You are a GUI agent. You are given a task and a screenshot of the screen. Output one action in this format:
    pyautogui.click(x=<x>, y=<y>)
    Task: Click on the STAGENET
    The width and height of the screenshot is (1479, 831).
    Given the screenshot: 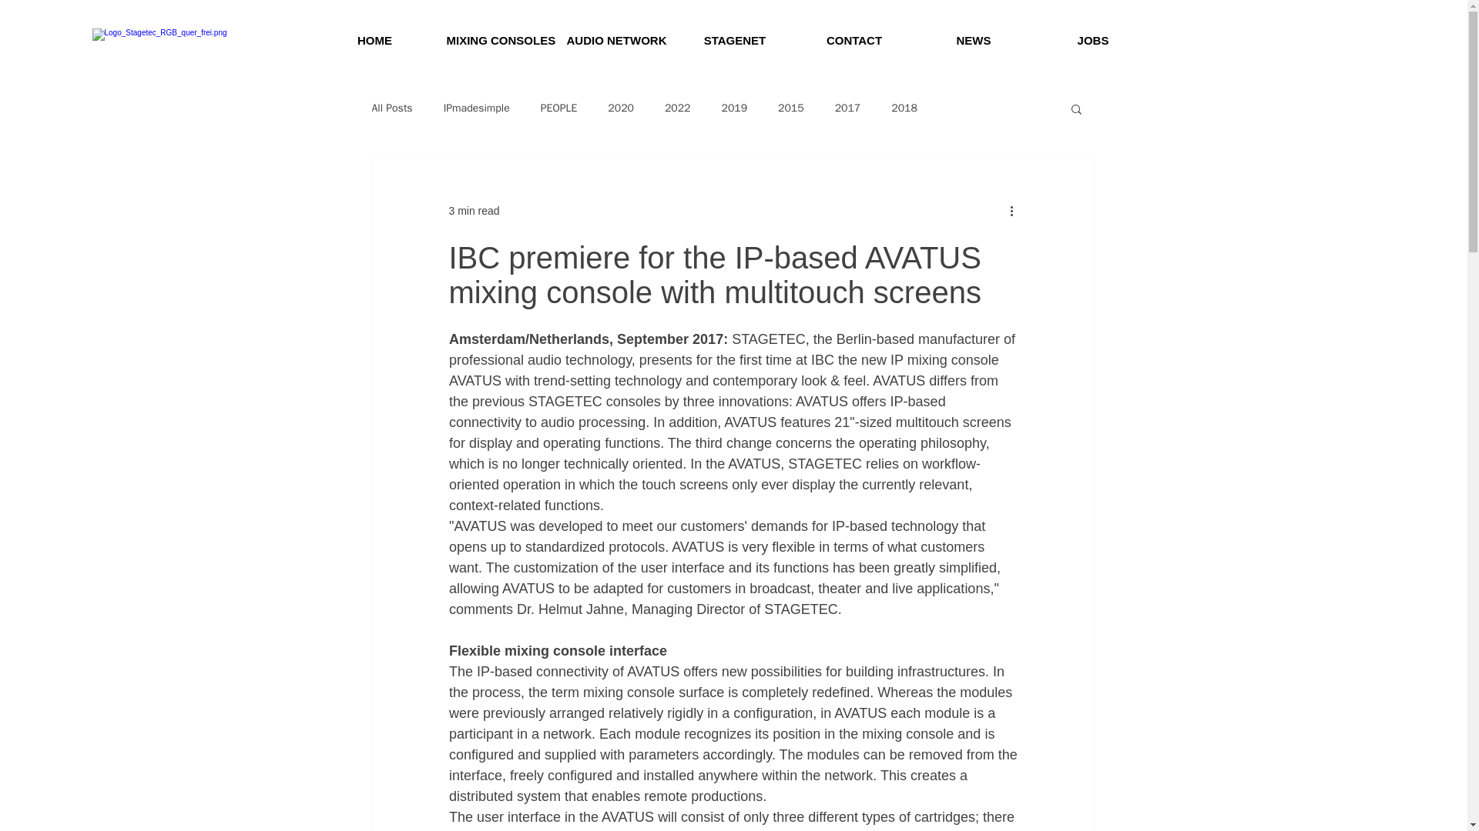 What is the action you would take?
    pyautogui.click(x=734, y=41)
    